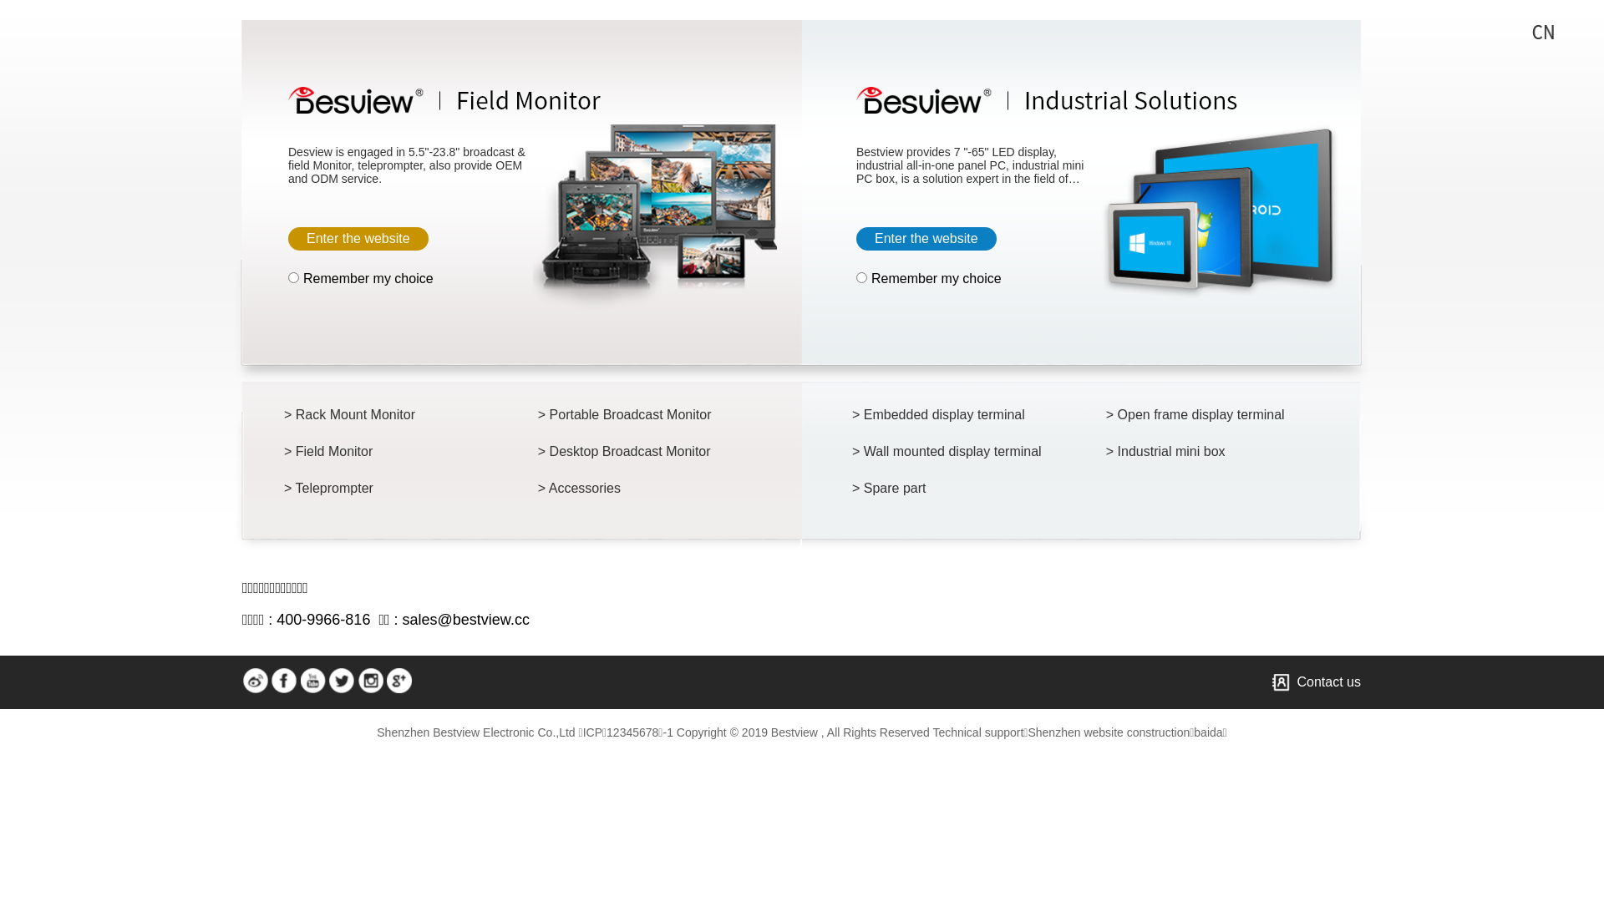 The image size is (1604, 902). Describe the element at coordinates (951, 415) in the screenshot. I see `> Embedded display terminal` at that location.